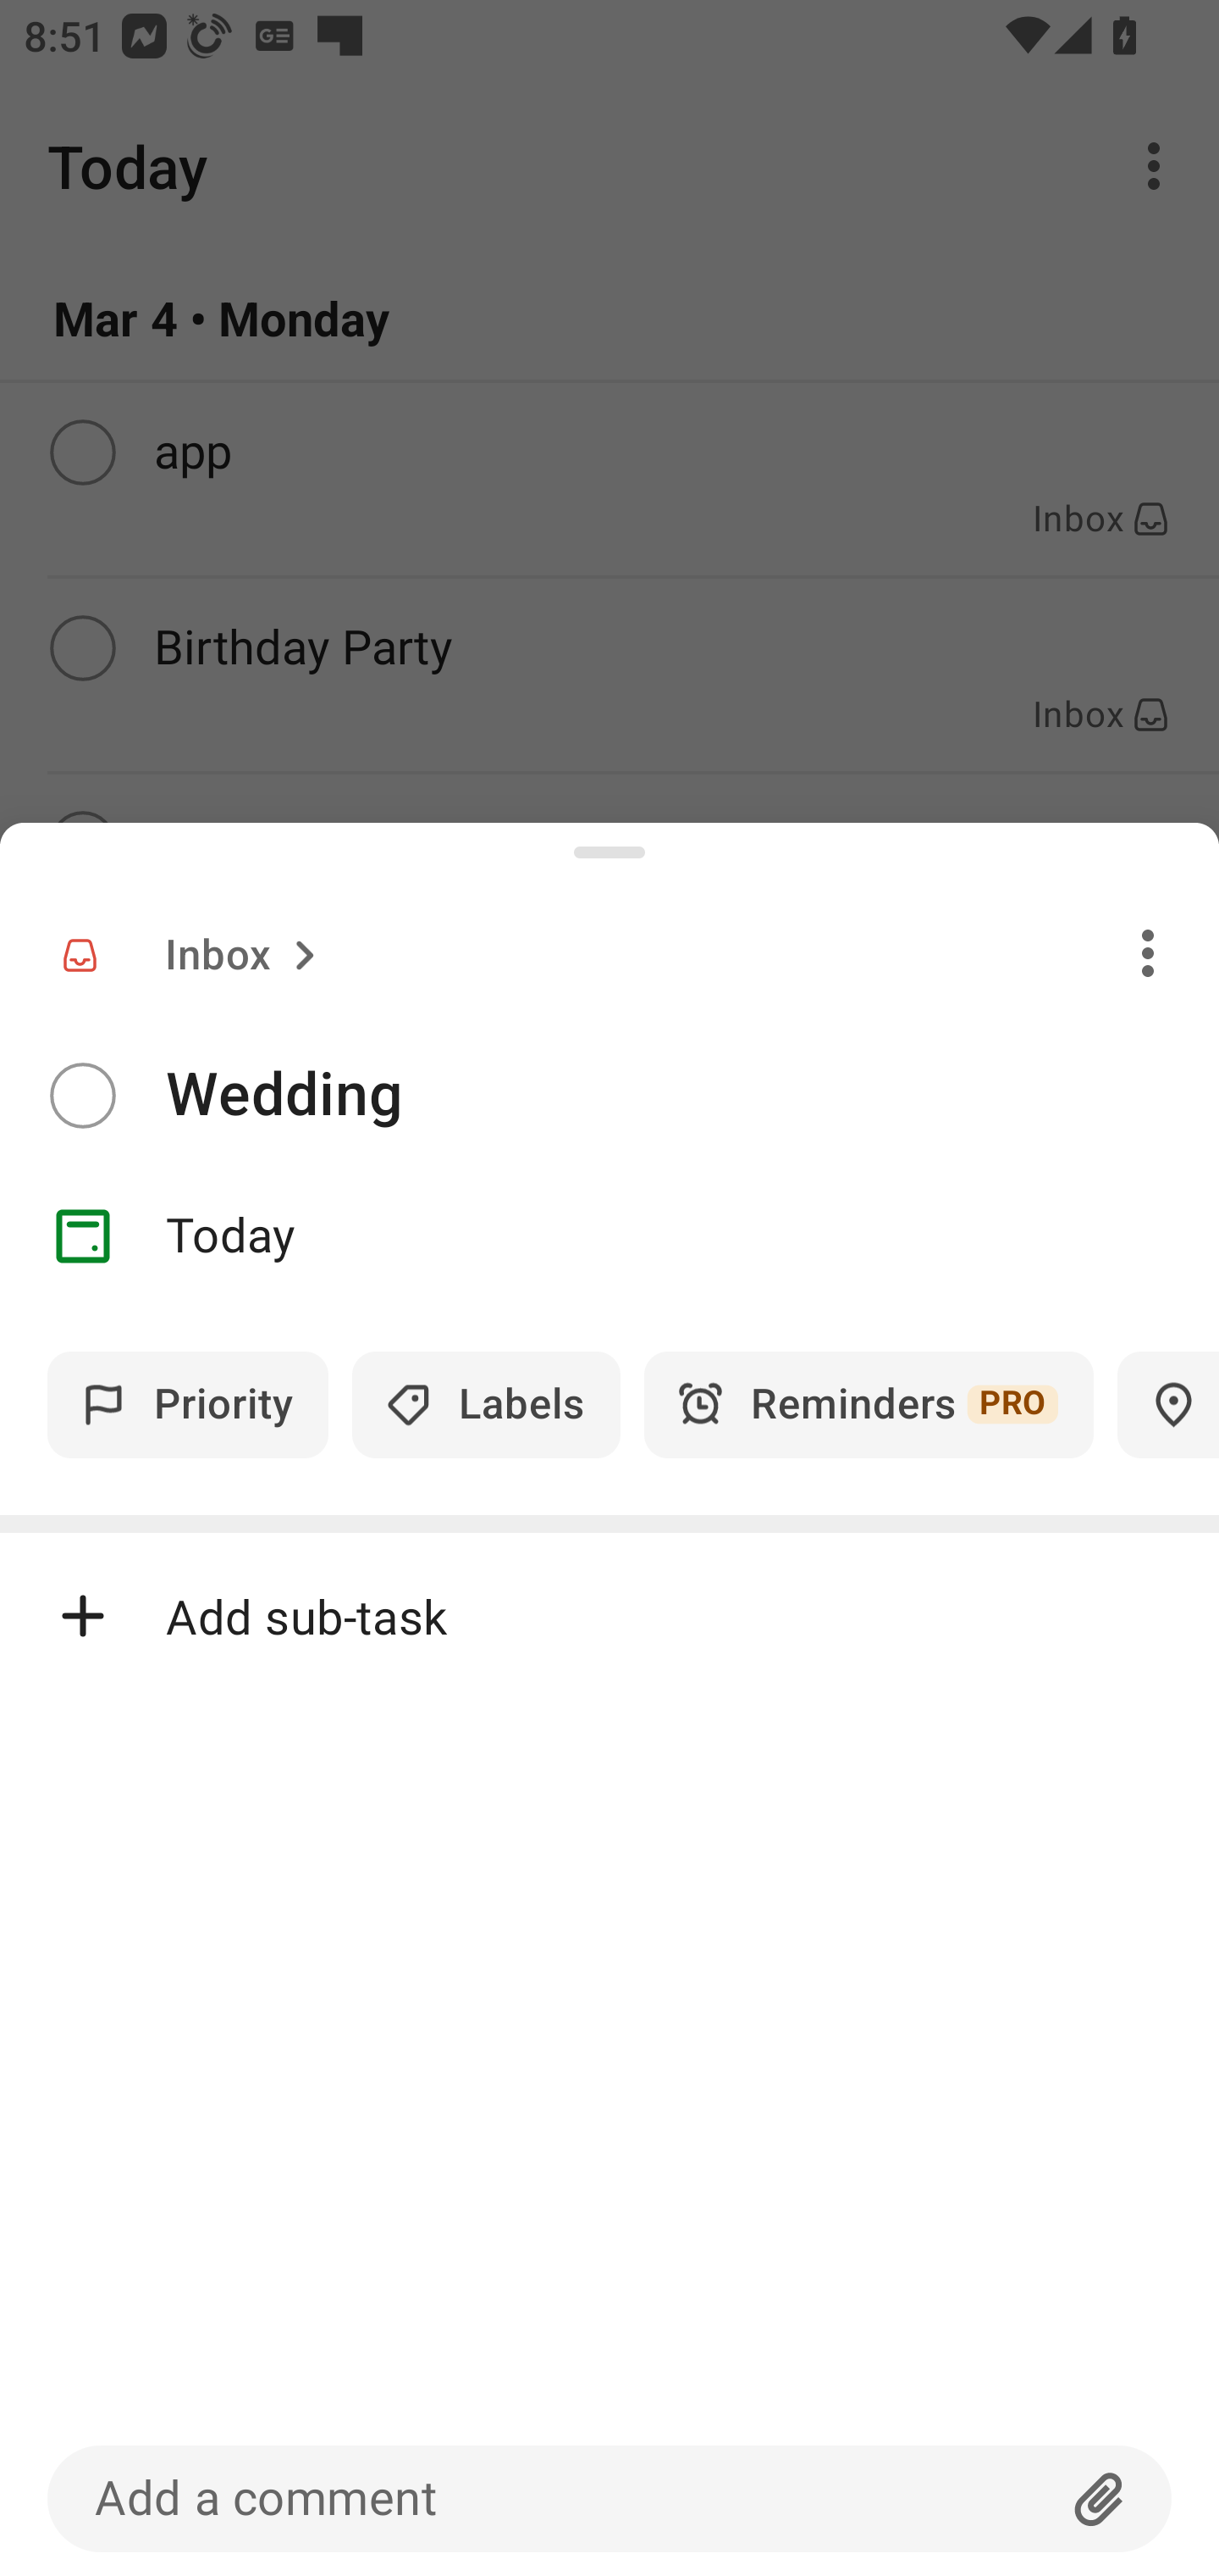 This screenshot has width=1219, height=2576. Describe the element at coordinates (1100, 2498) in the screenshot. I see `Attachment` at that location.